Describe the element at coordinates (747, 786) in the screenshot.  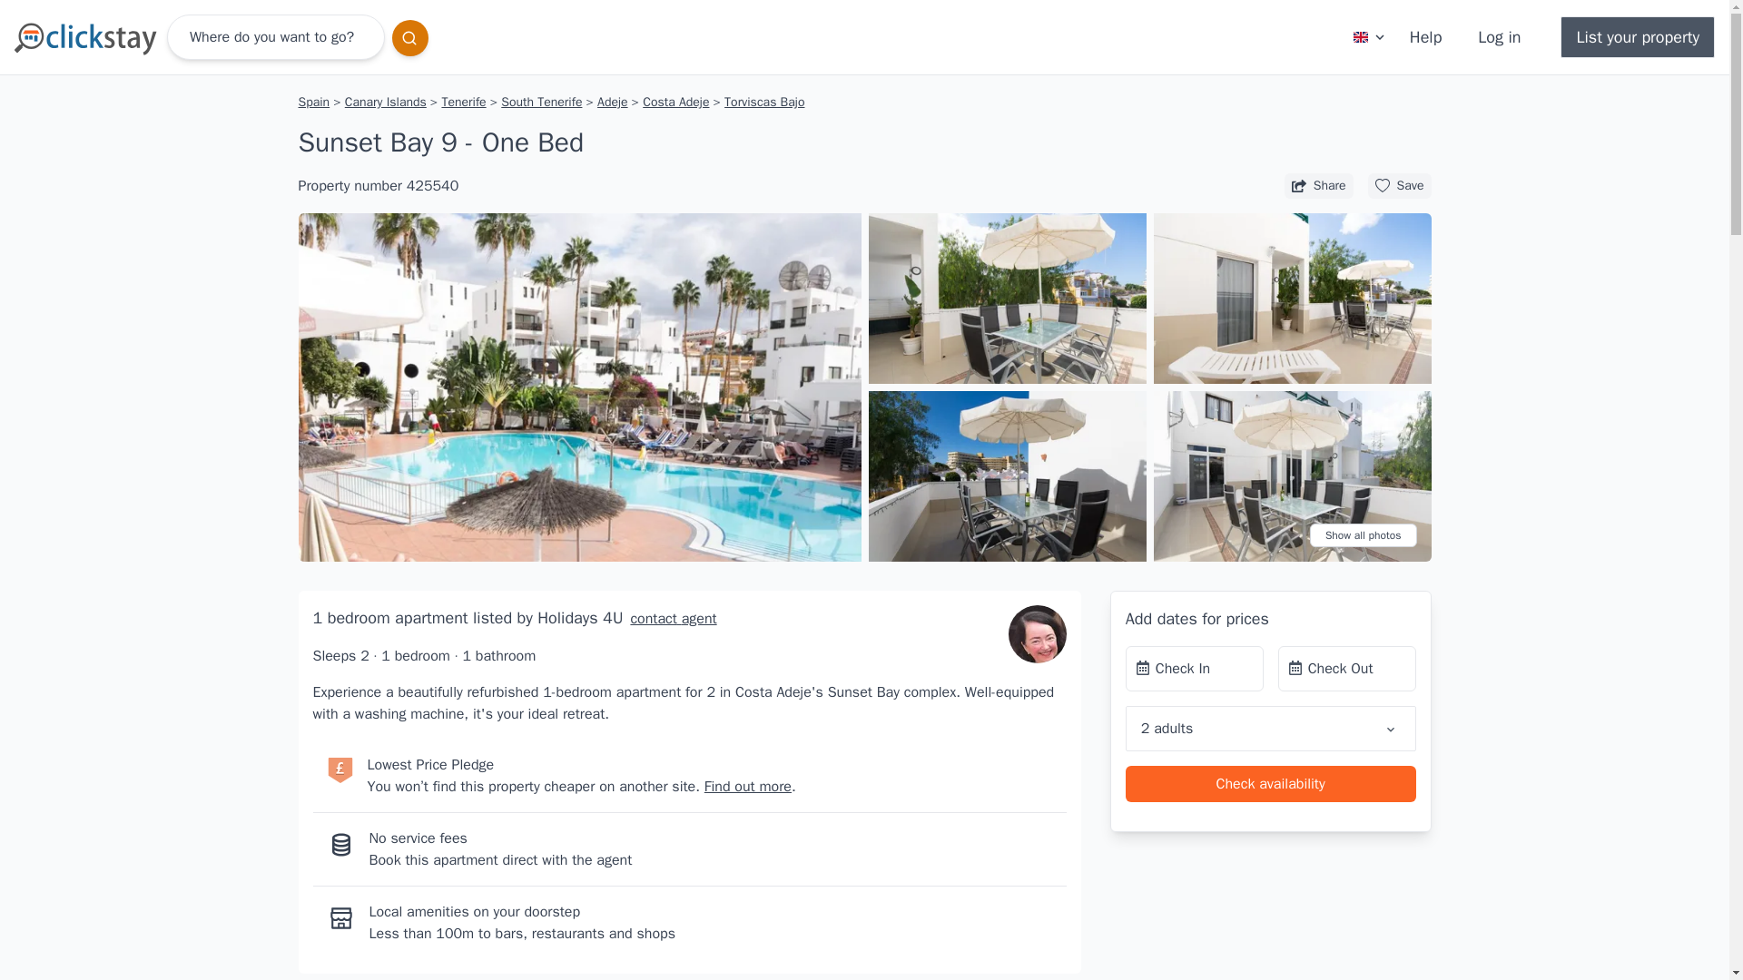
I see `Find out more` at that location.